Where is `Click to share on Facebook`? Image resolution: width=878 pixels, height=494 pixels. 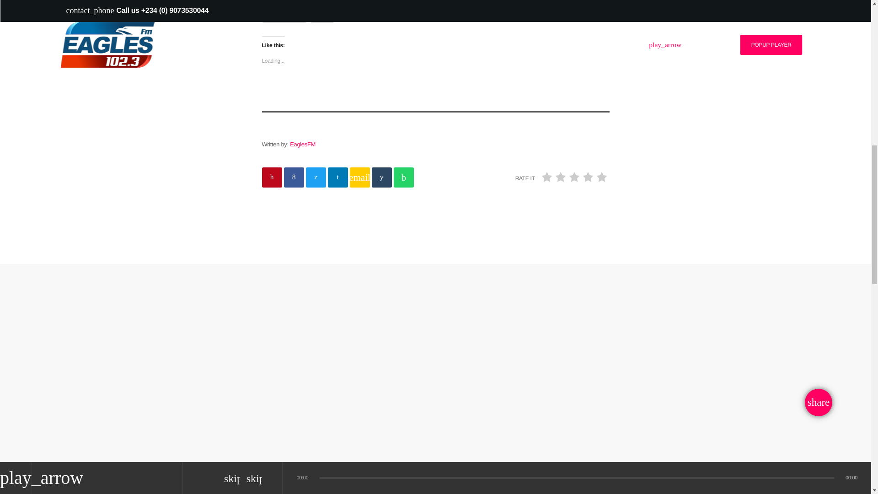 Click to share on Facebook is located at coordinates (284, 16).